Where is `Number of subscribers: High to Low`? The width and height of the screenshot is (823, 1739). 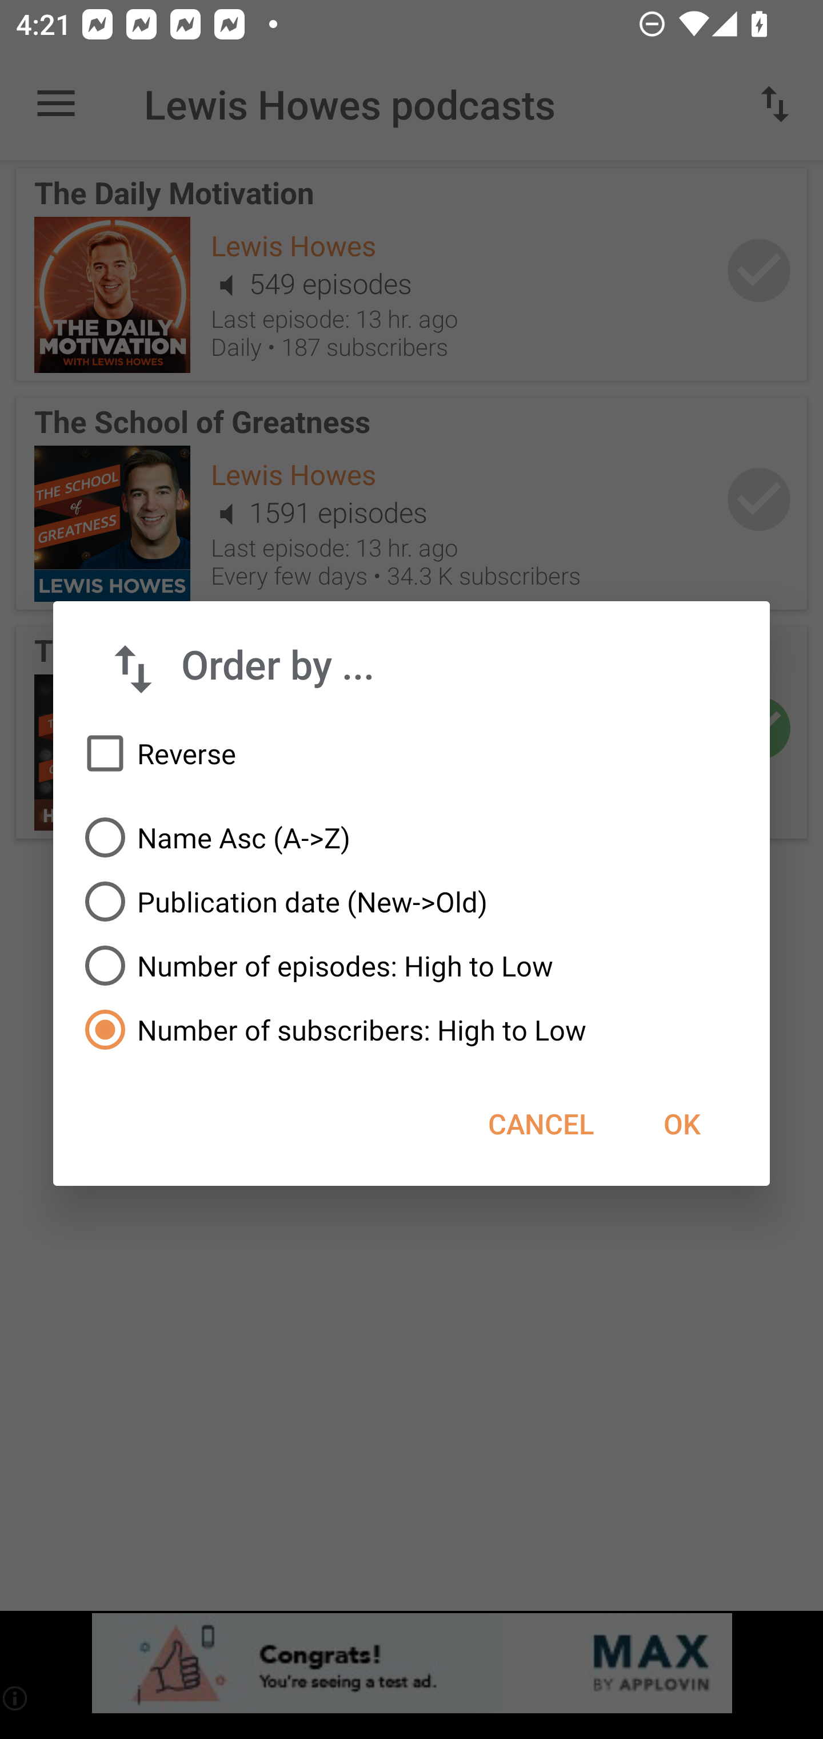 Number of subscribers: High to Low is located at coordinates (411, 1030).